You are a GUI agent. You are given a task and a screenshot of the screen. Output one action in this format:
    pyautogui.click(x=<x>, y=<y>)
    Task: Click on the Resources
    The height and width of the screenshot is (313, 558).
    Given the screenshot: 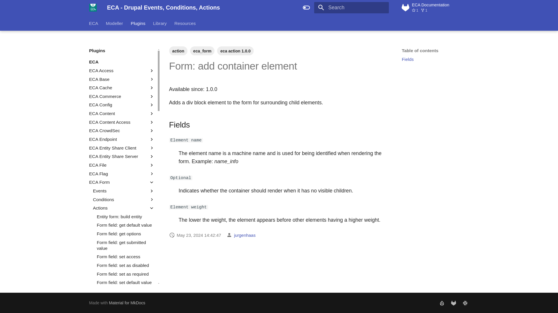 What is the action you would take?
    pyautogui.click(x=185, y=23)
    